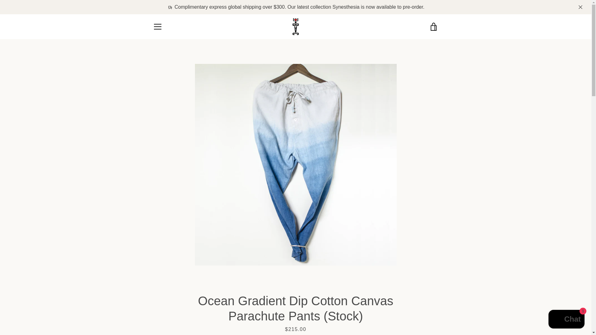  I want to click on Discover, so click(404, 309).